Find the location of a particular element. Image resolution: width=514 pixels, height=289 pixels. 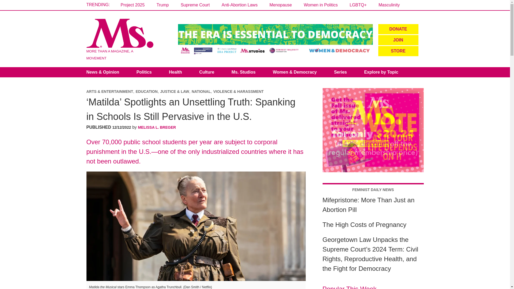

JOIN is located at coordinates (398, 40).